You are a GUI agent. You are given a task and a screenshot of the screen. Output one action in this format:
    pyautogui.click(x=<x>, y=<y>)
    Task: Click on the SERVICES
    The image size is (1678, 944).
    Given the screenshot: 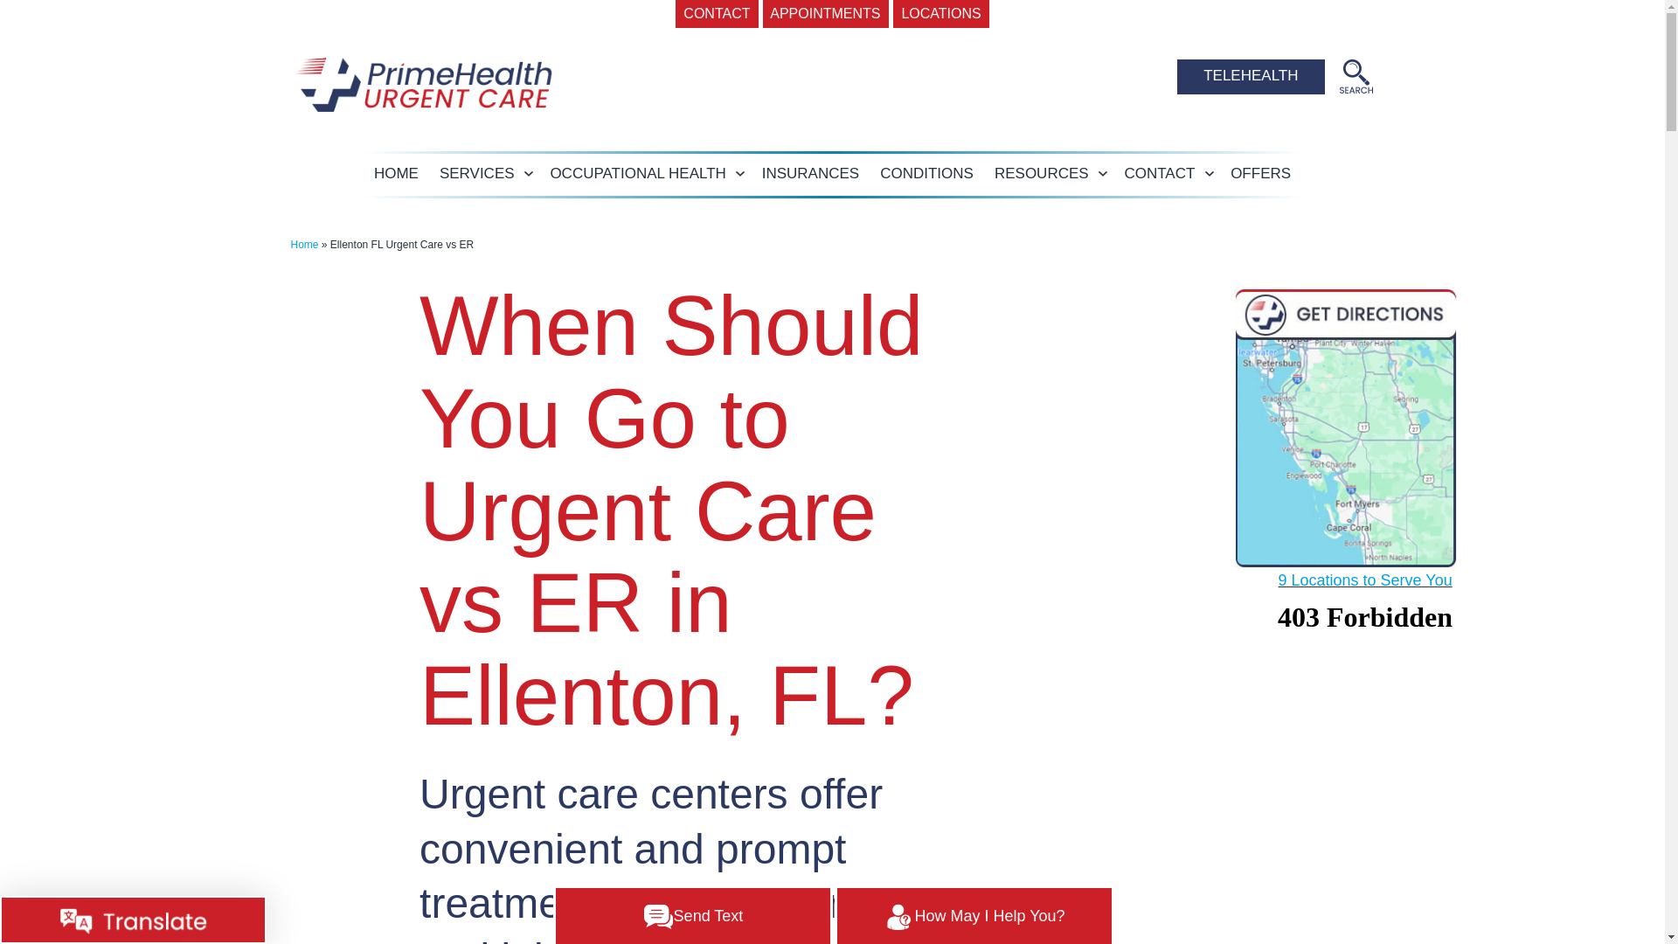 What is the action you would take?
    pyautogui.click(x=477, y=175)
    